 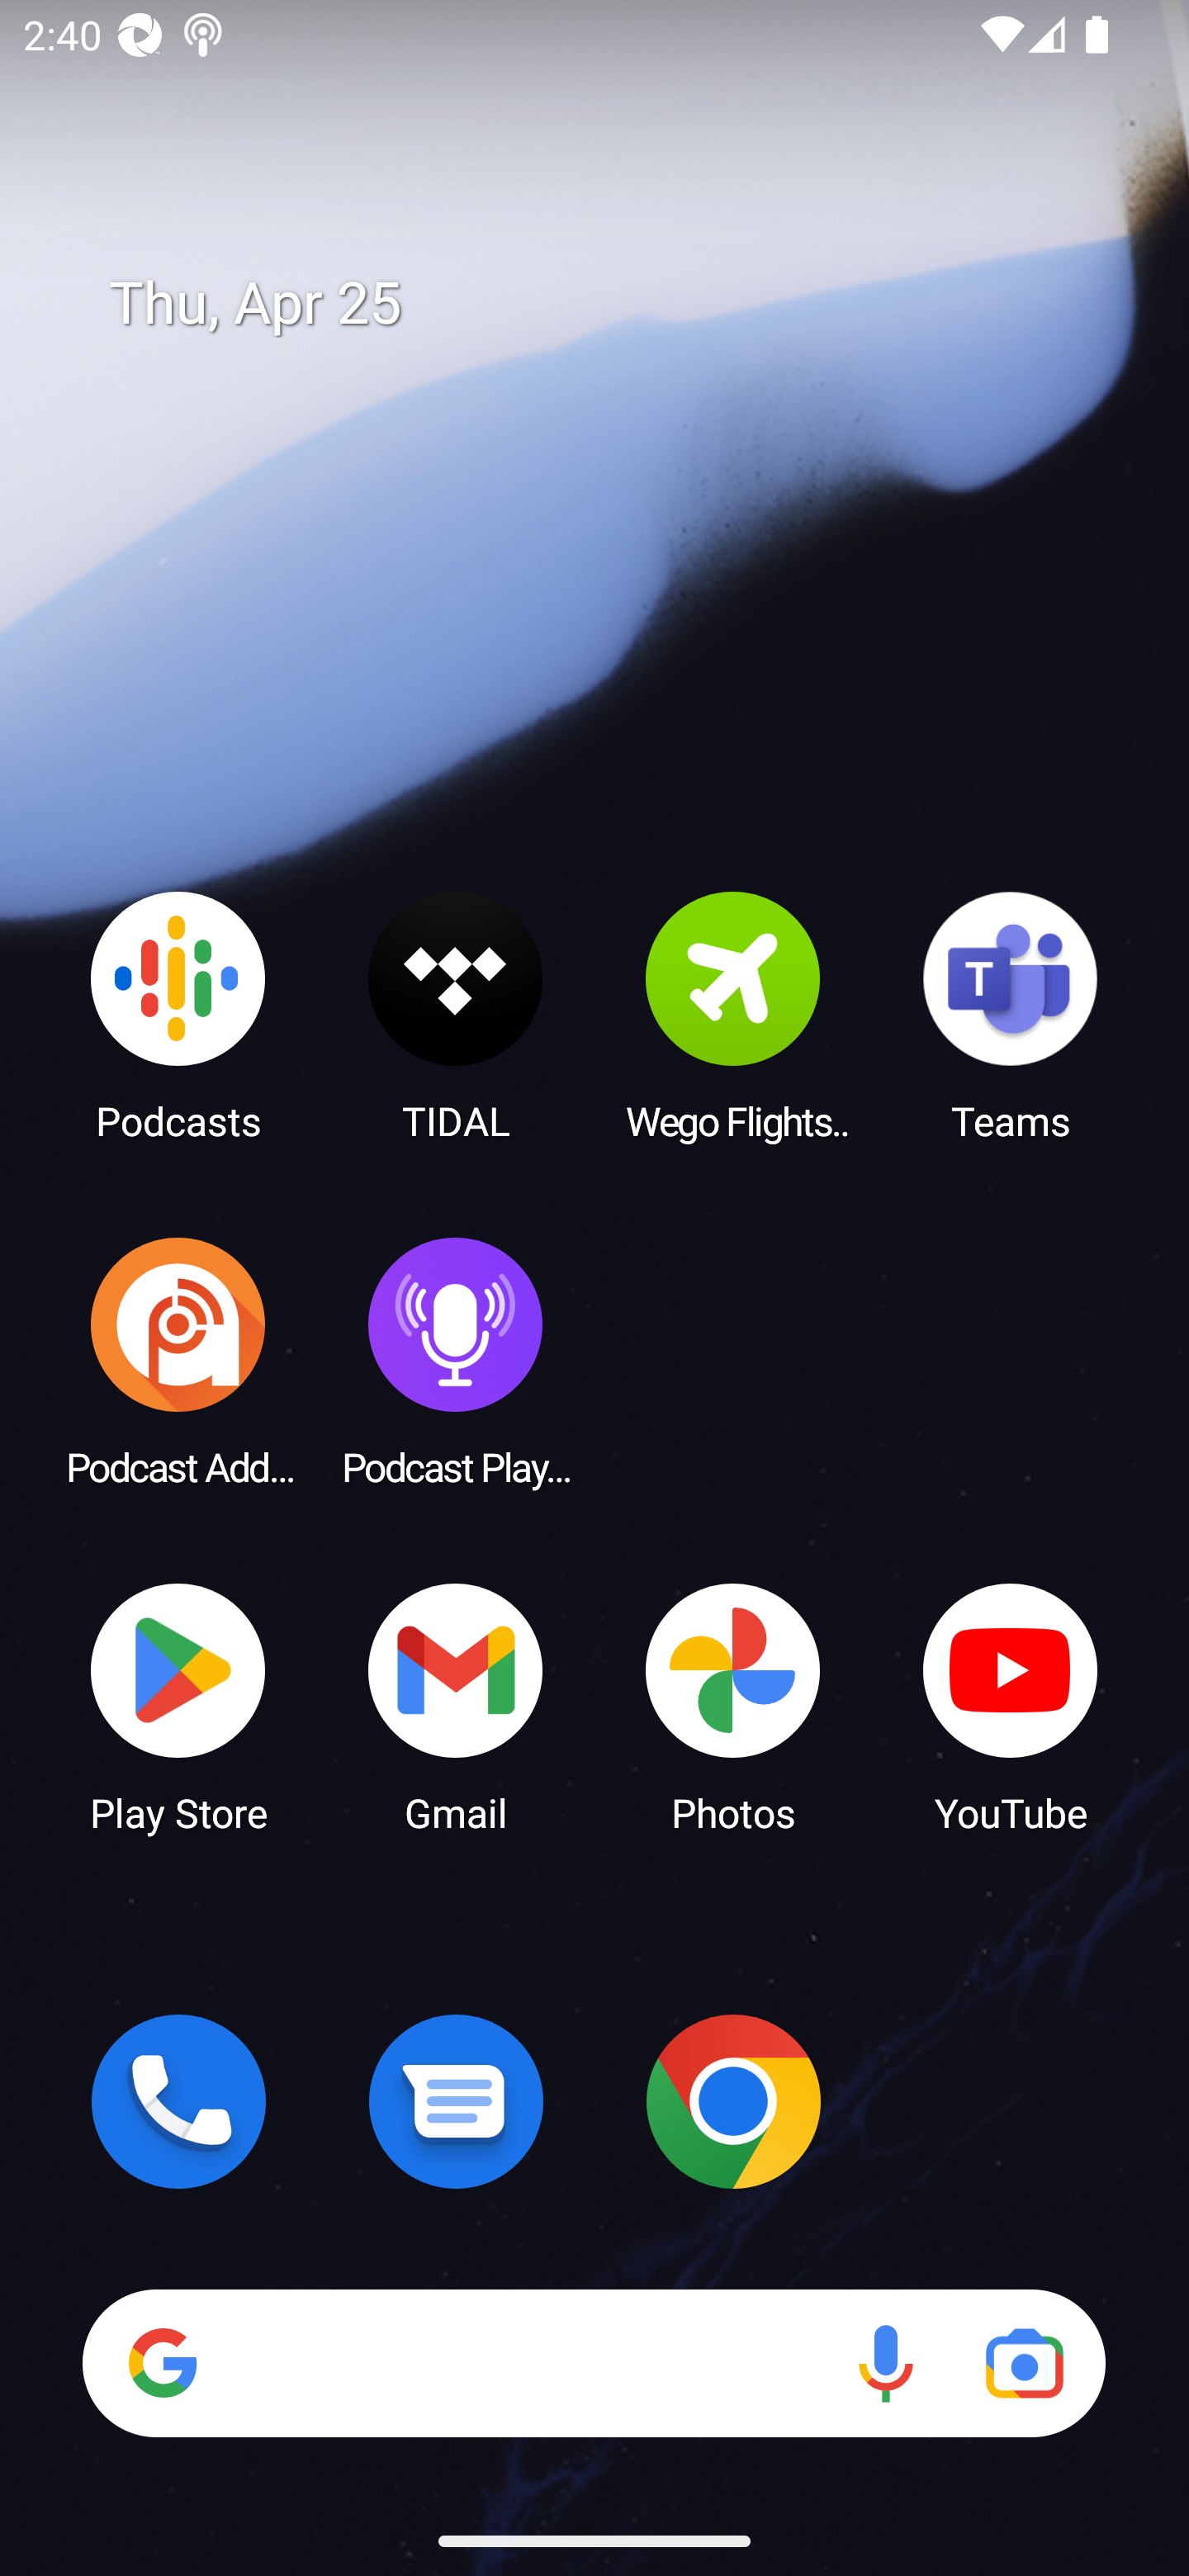 I want to click on TIDAL, so click(x=456, y=1015).